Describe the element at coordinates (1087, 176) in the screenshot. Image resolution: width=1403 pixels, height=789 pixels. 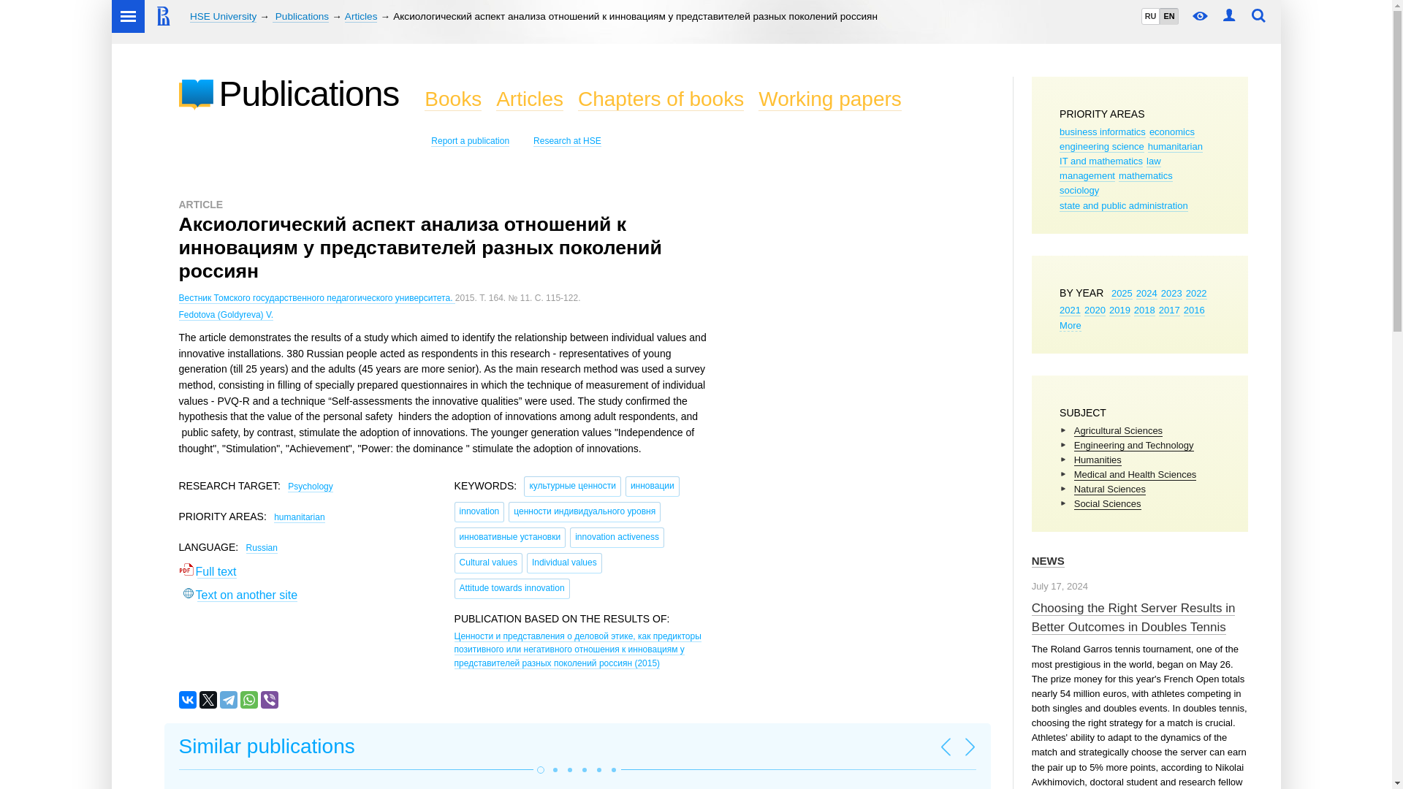
I see `management` at that location.